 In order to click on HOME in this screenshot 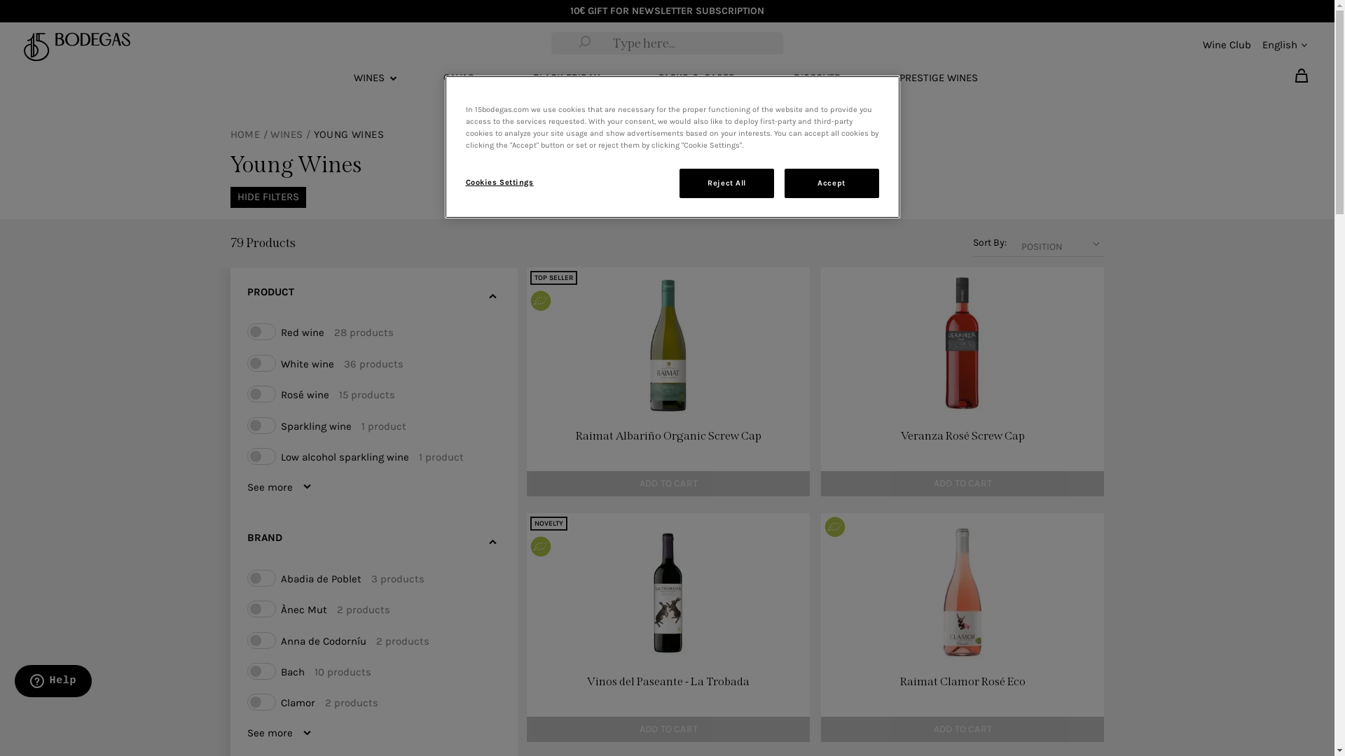, I will do `click(247, 134)`.